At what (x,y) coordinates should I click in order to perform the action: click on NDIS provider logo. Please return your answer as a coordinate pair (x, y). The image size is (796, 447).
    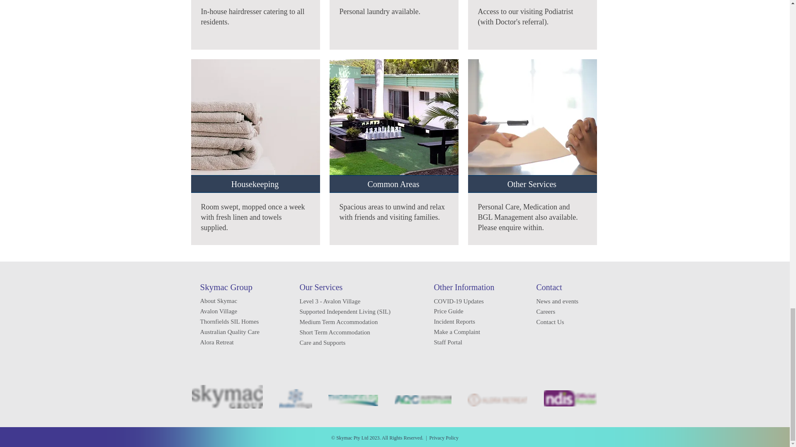
    Looking at the image, I should click on (570, 398).